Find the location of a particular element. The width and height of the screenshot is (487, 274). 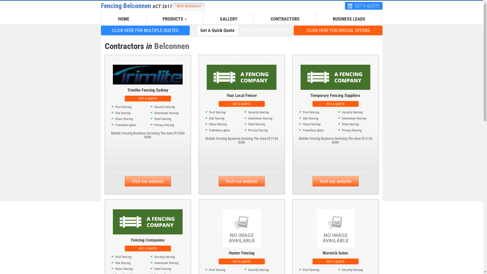

GET A QUOTE is located at coordinates (336, 261).